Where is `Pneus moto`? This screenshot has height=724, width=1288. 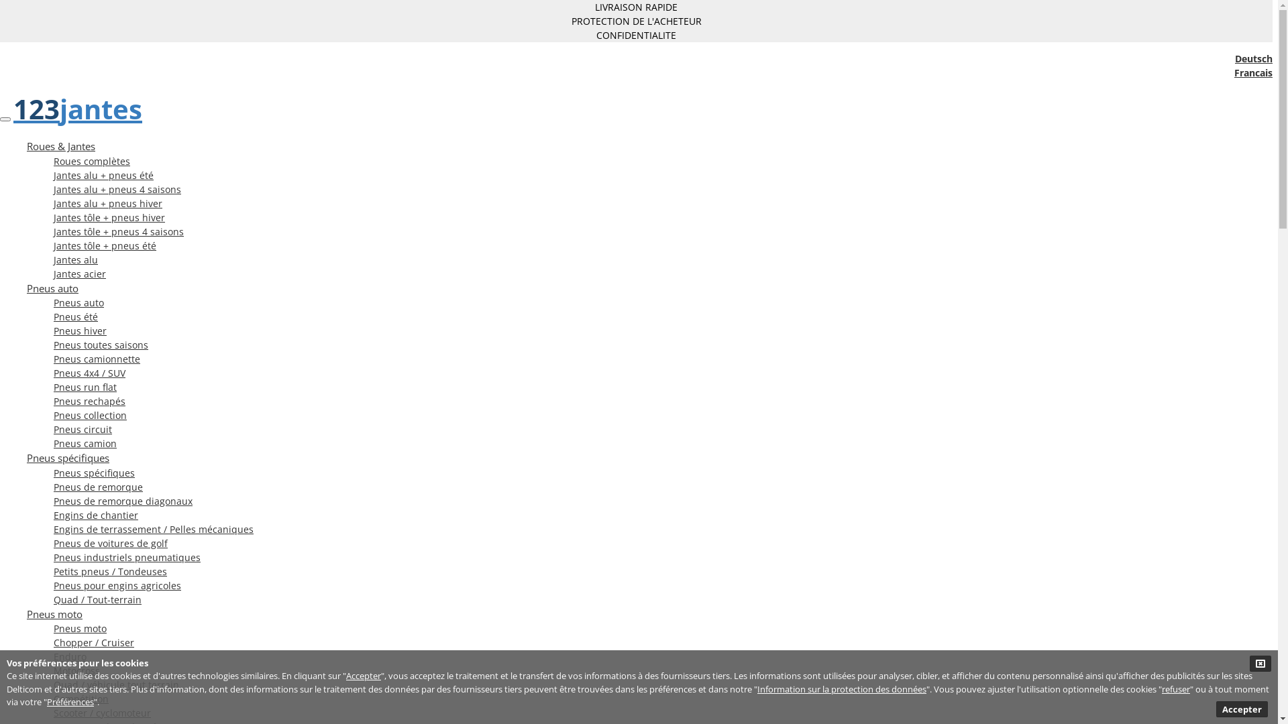 Pneus moto is located at coordinates (80, 629).